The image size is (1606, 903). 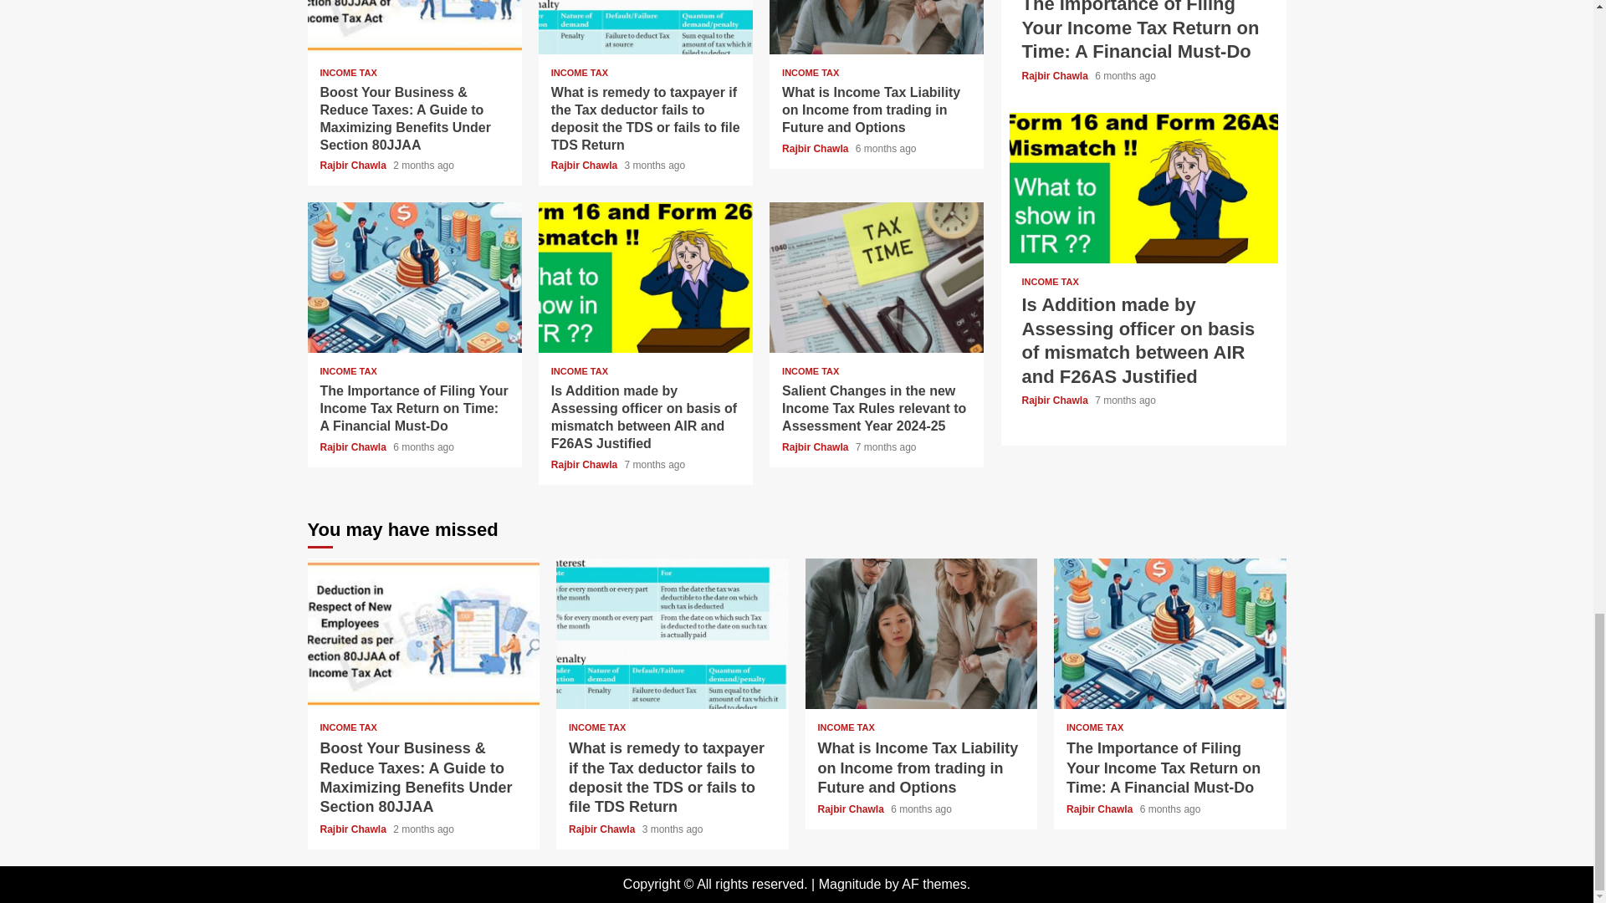 What do you see at coordinates (816, 148) in the screenshot?
I see `Rajbir Chawla` at bounding box center [816, 148].